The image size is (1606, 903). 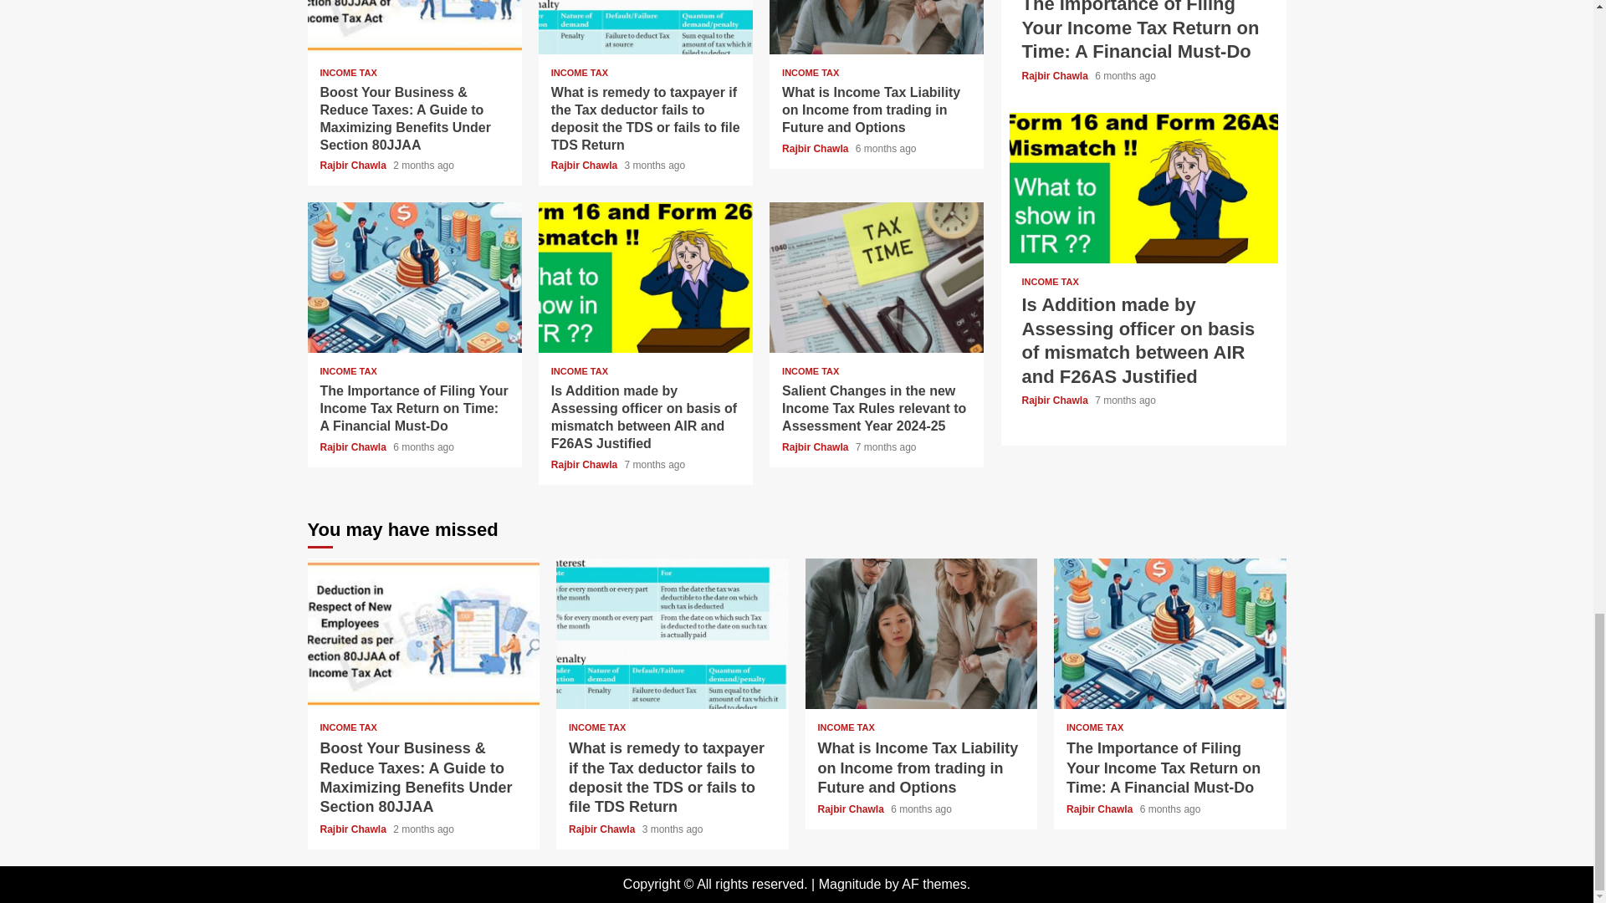 What do you see at coordinates (816, 148) in the screenshot?
I see `Rajbir Chawla` at bounding box center [816, 148].